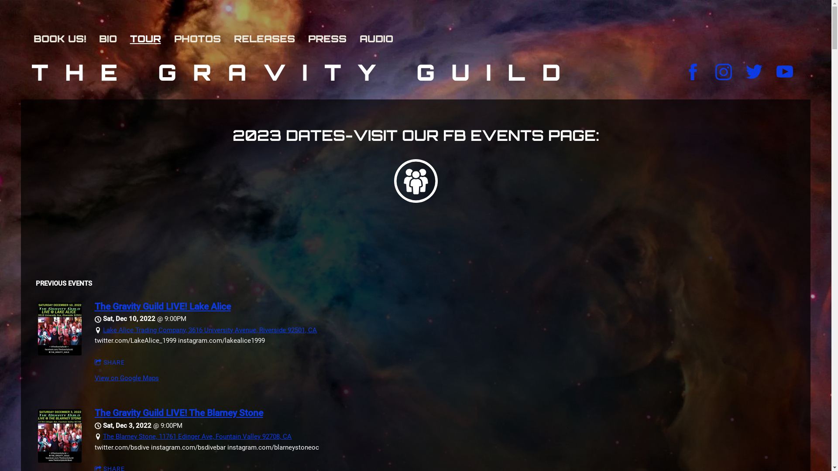 Image resolution: width=838 pixels, height=471 pixels. What do you see at coordinates (381, 38) in the screenshot?
I see `AUDIO` at bounding box center [381, 38].